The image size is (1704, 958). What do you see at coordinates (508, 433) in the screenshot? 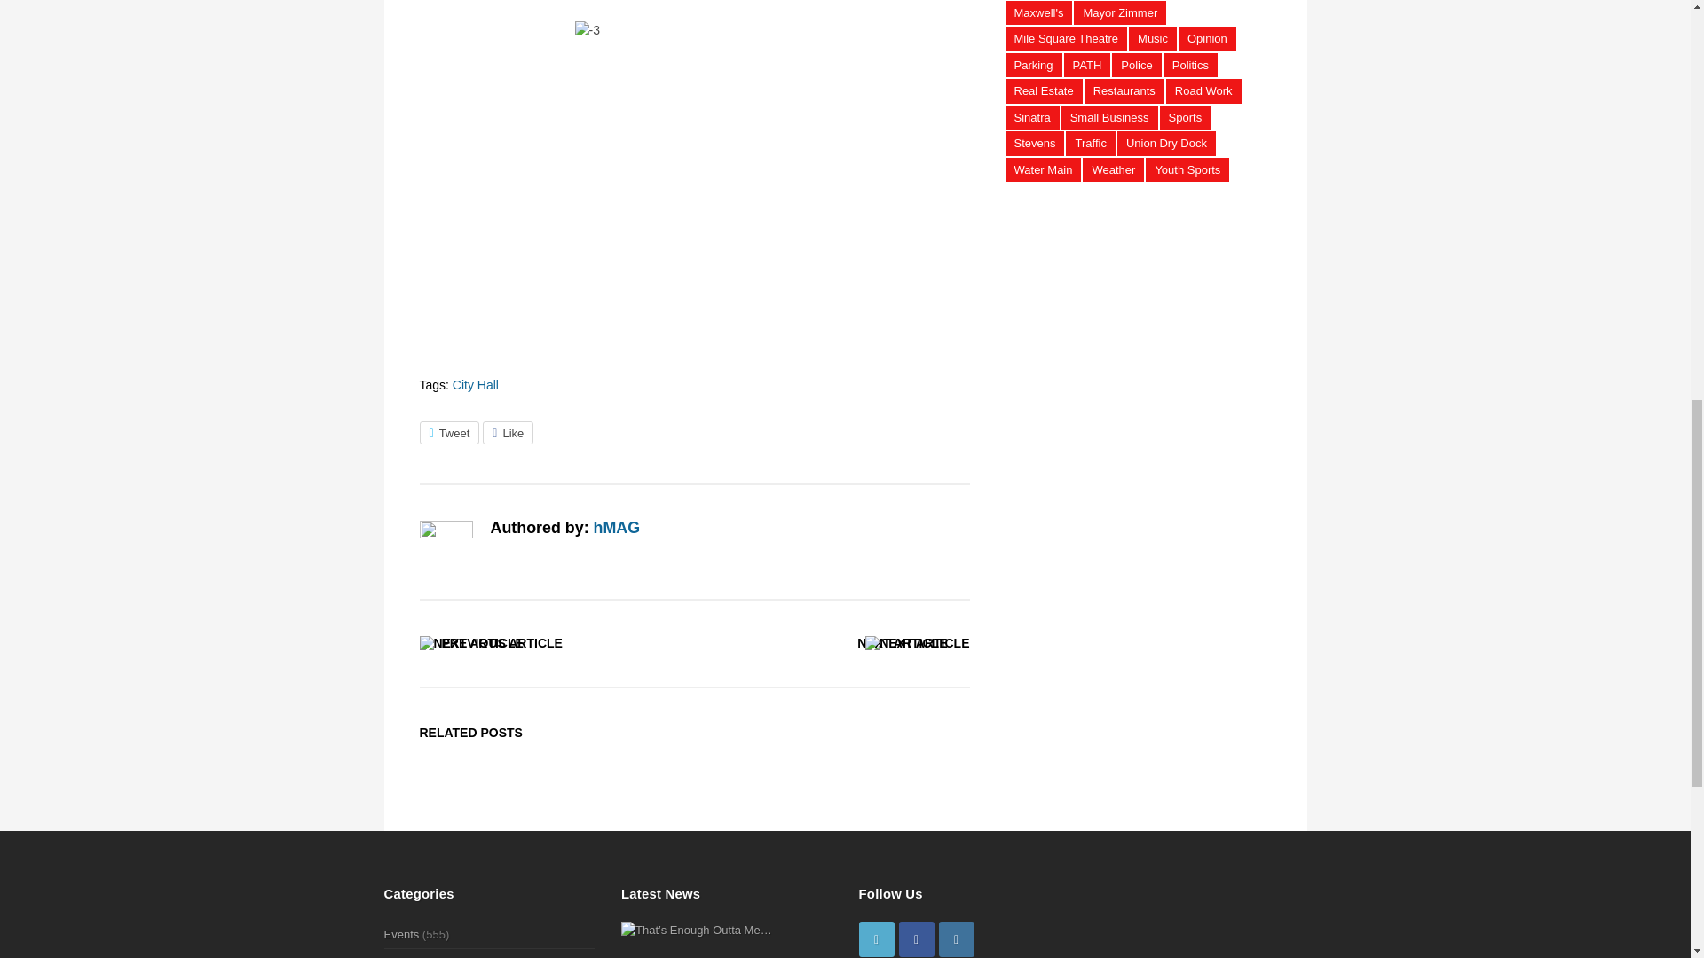
I see `Share on Facebook` at bounding box center [508, 433].